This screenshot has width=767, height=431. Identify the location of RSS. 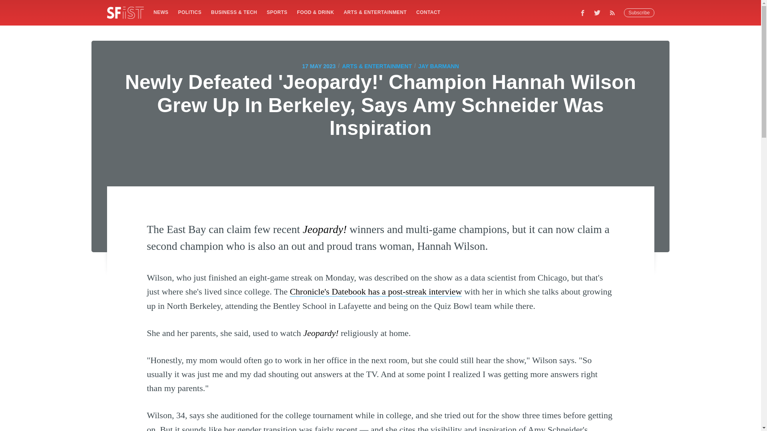
(614, 12).